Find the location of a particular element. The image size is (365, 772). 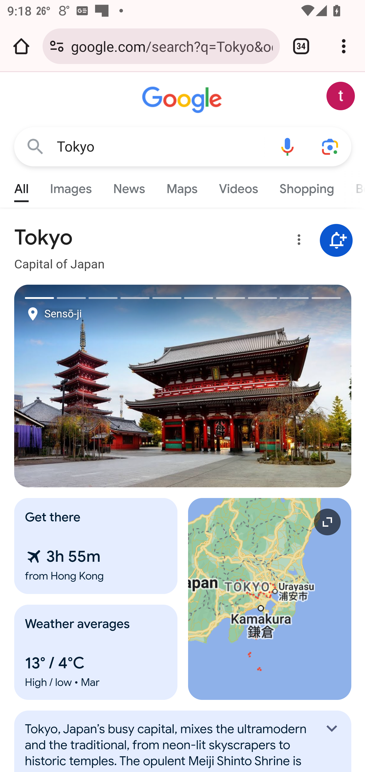

Google is located at coordinates (183, 100).